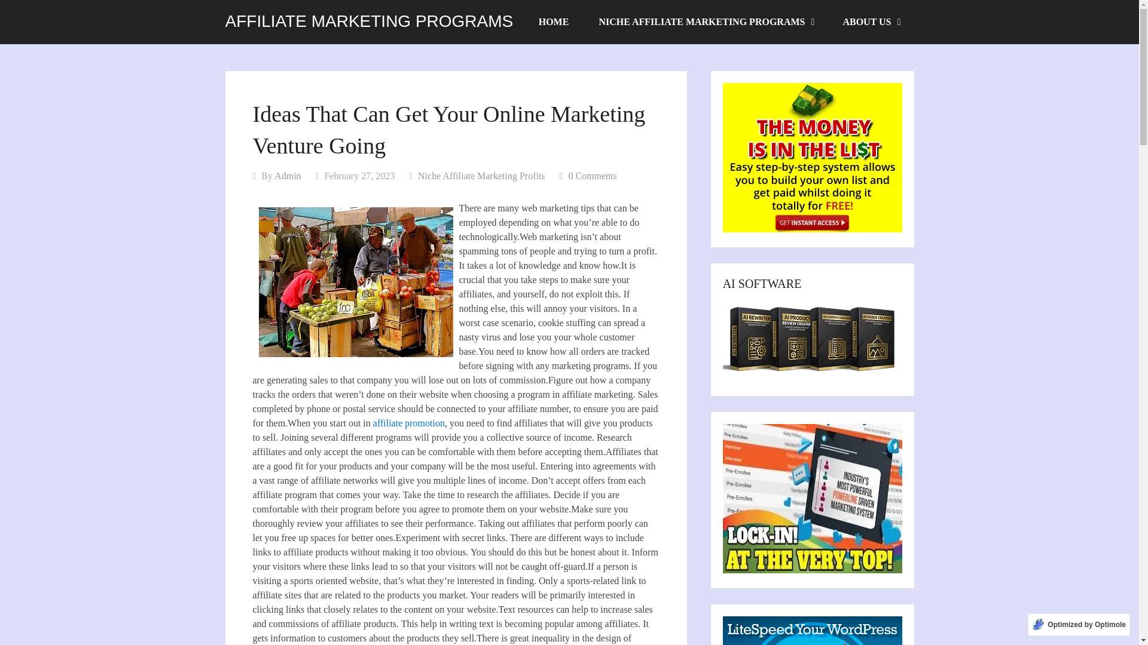  Describe the element at coordinates (409, 423) in the screenshot. I see `affiliate promotion` at that location.